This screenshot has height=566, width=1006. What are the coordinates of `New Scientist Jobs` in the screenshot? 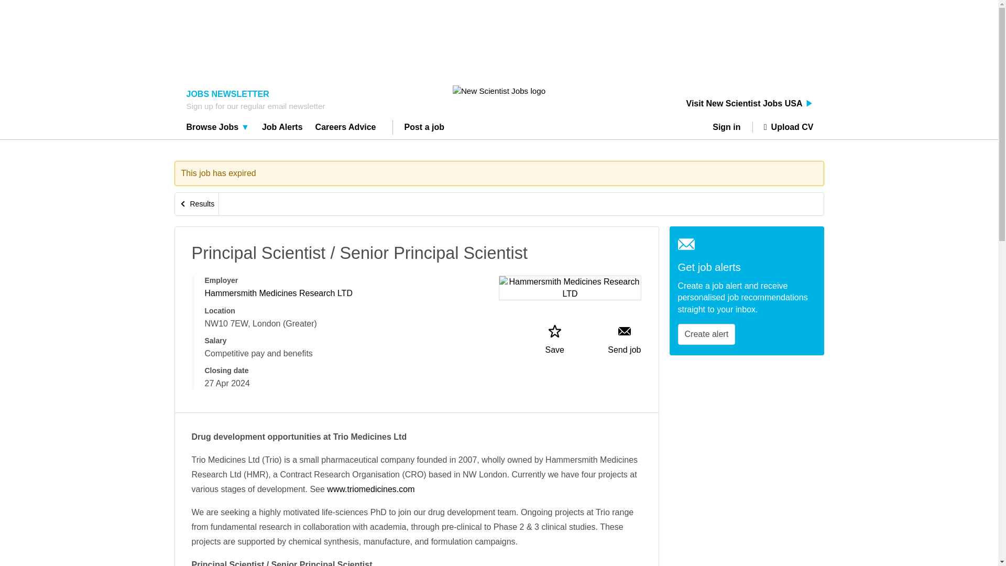 It's located at (499, 91).